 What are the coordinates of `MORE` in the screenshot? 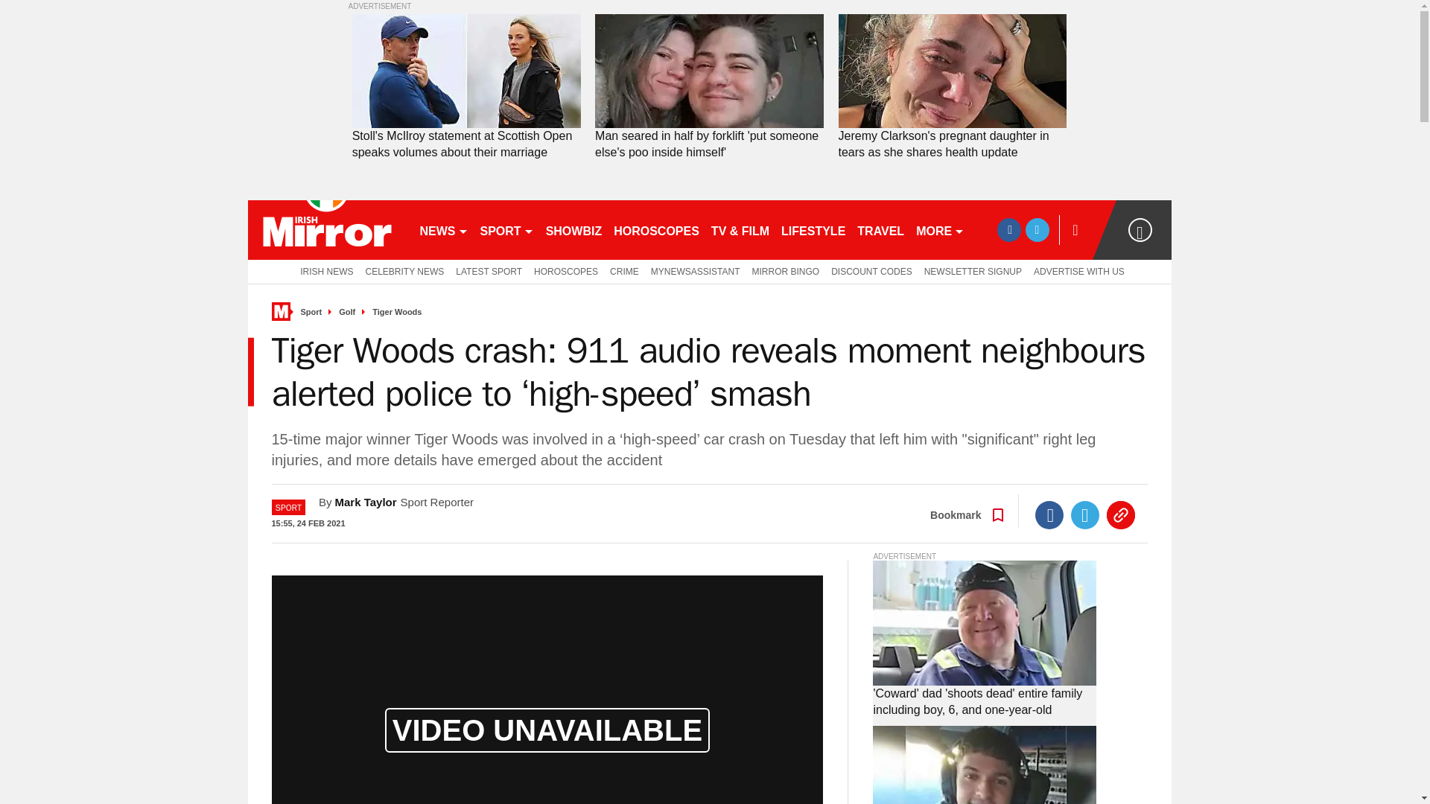 It's located at (940, 229).